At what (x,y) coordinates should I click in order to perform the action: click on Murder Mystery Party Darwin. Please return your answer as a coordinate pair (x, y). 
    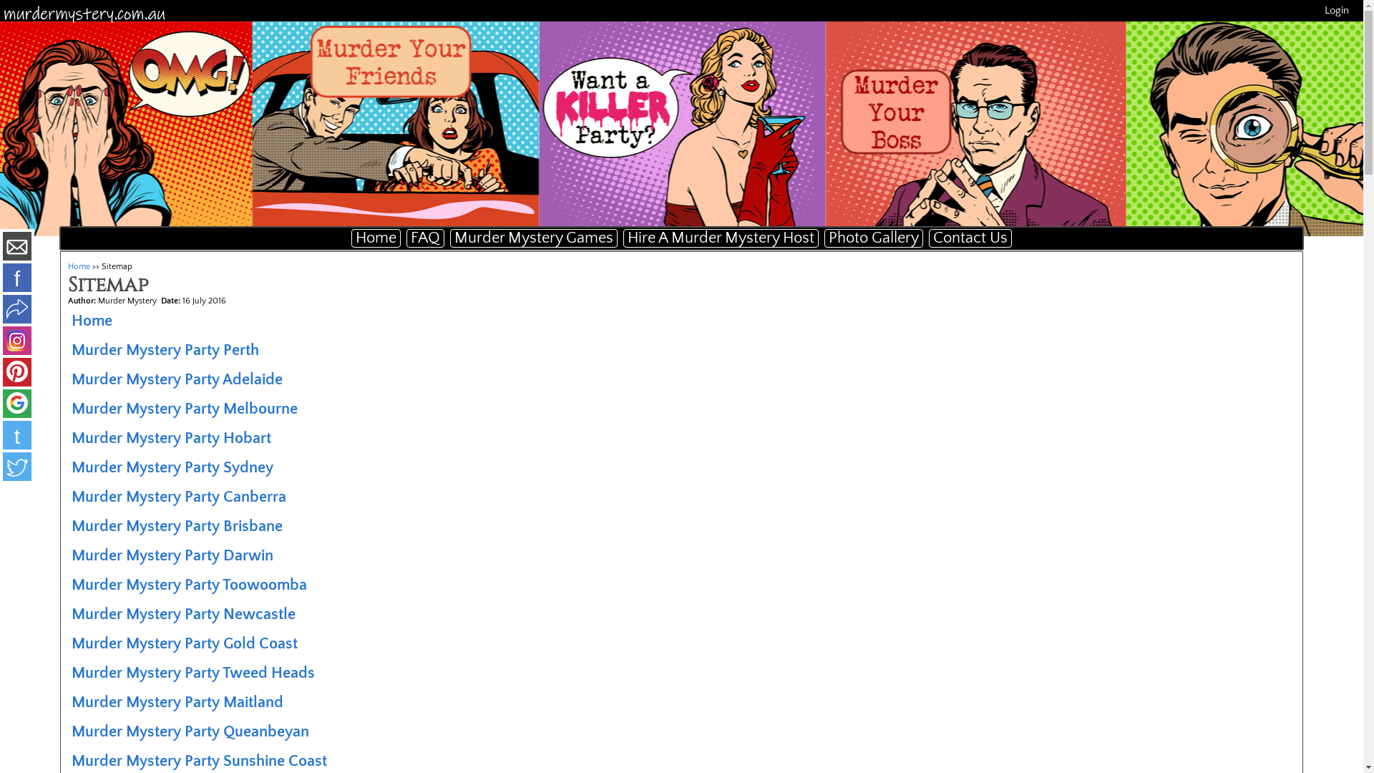
    Looking at the image, I should click on (172, 555).